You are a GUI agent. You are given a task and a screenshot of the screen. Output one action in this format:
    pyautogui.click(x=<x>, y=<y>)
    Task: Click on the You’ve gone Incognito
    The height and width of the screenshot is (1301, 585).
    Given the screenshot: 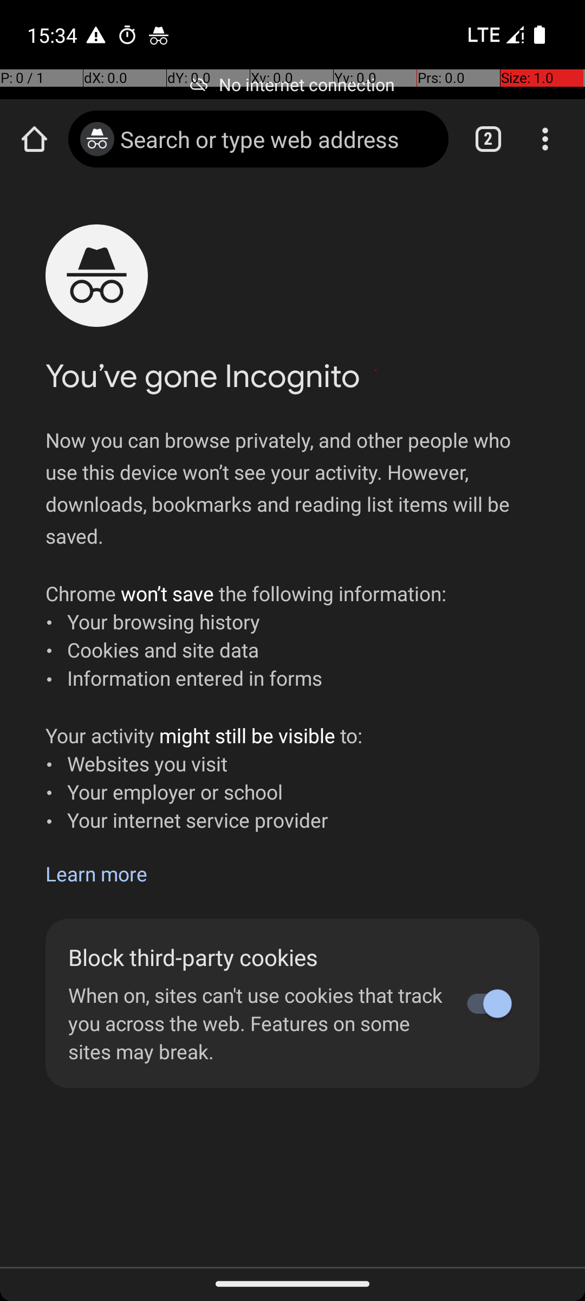 What is the action you would take?
    pyautogui.click(x=203, y=376)
    